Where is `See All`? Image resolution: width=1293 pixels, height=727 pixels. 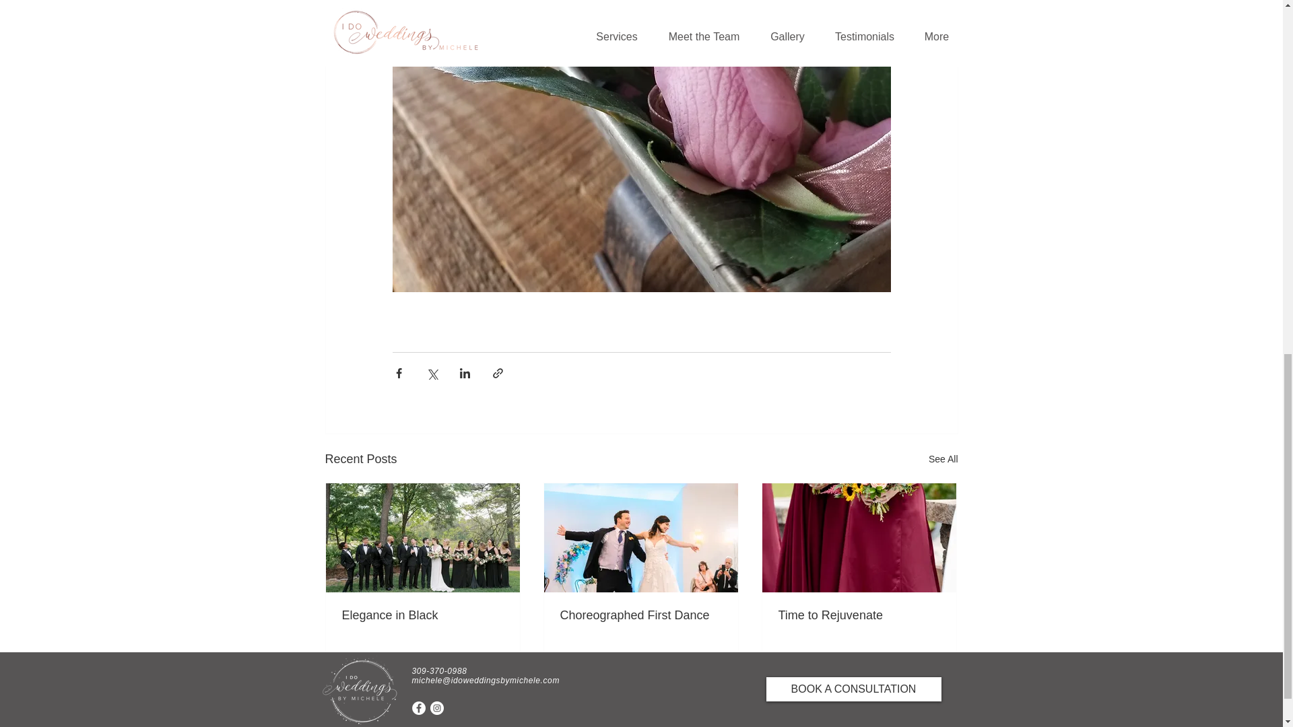
See All is located at coordinates (943, 459).